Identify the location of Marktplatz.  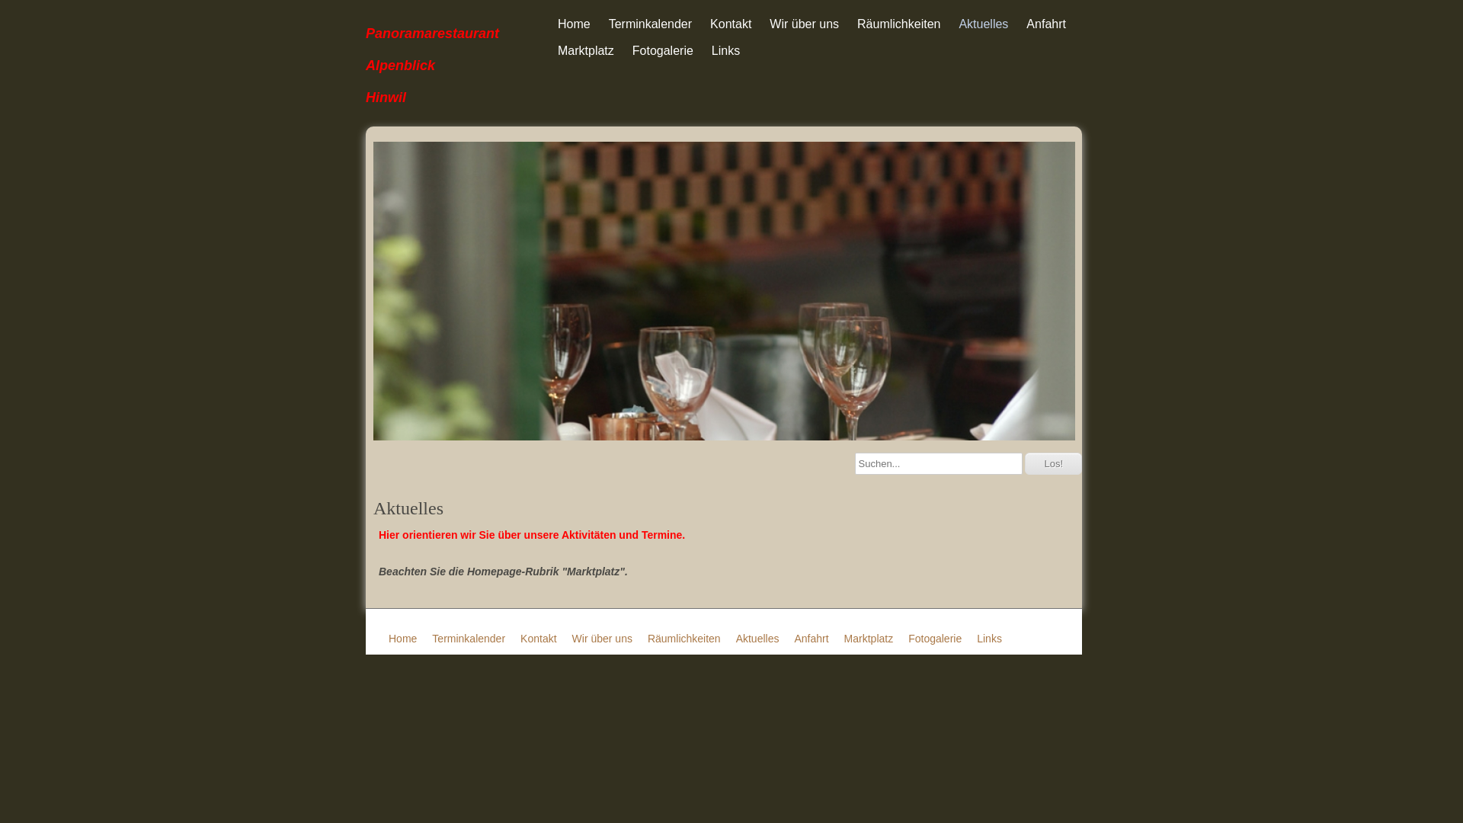
(586, 50).